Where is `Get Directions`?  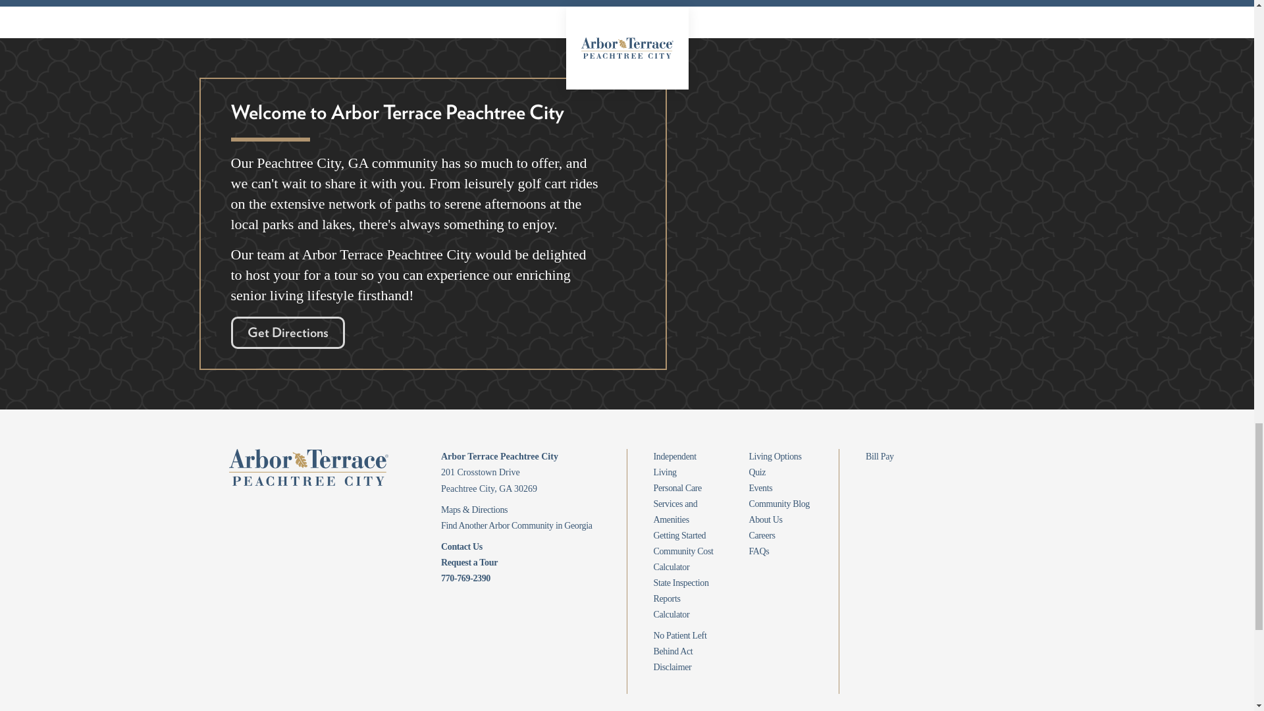
Get Directions is located at coordinates (287, 332).